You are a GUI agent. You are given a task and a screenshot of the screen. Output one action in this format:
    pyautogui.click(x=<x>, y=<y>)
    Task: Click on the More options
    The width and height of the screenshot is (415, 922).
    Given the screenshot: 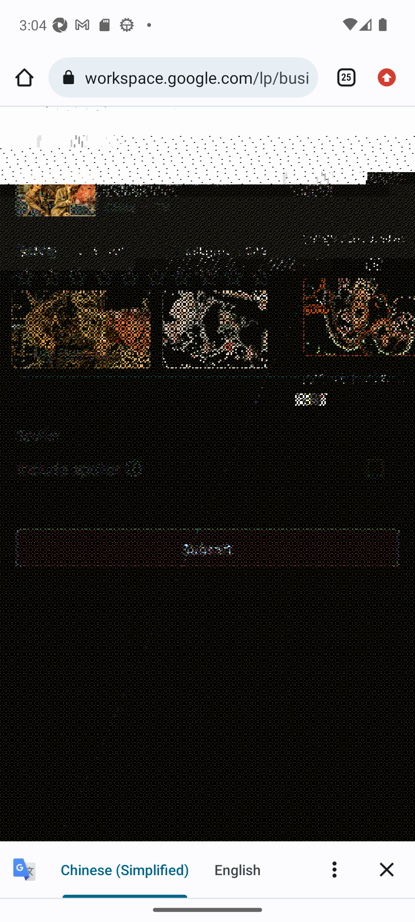 What is the action you would take?
    pyautogui.click(x=334, y=869)
    